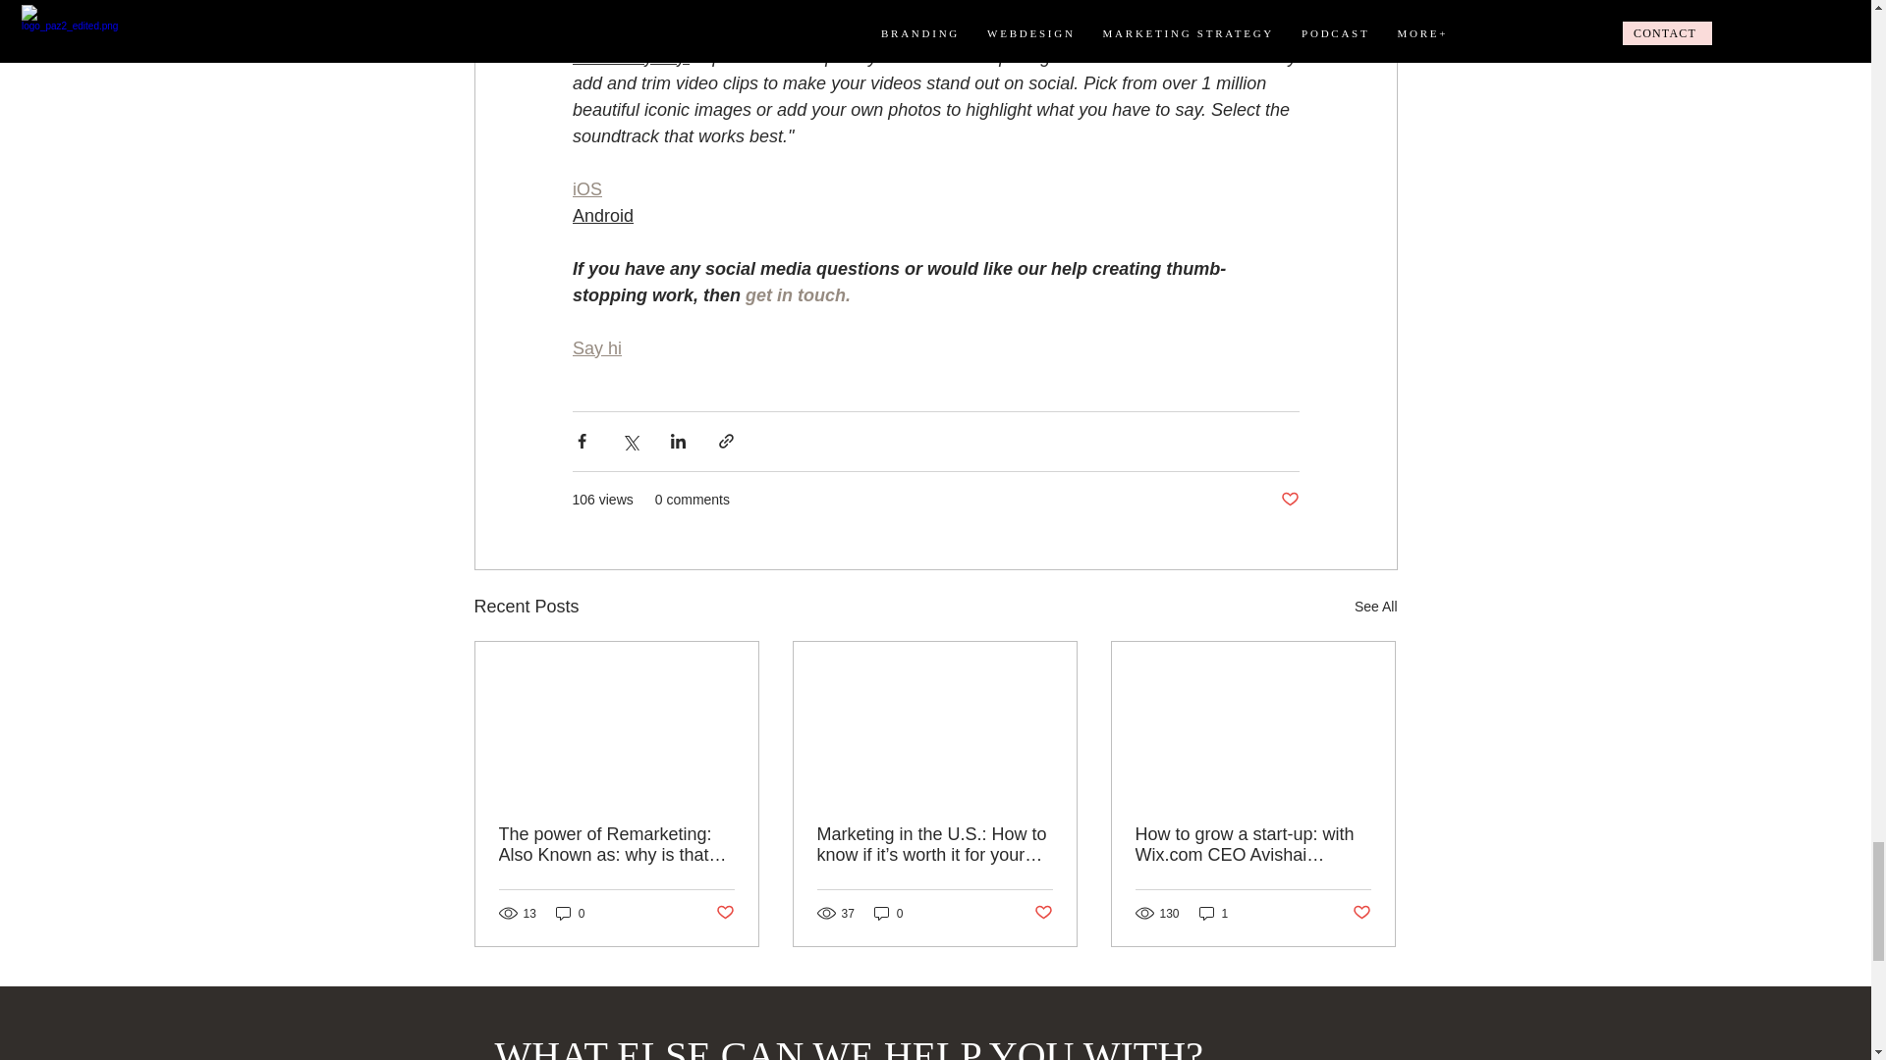 This screenshot has height=1060, width=1886. I want to click on Say hi, so click(595, 347).